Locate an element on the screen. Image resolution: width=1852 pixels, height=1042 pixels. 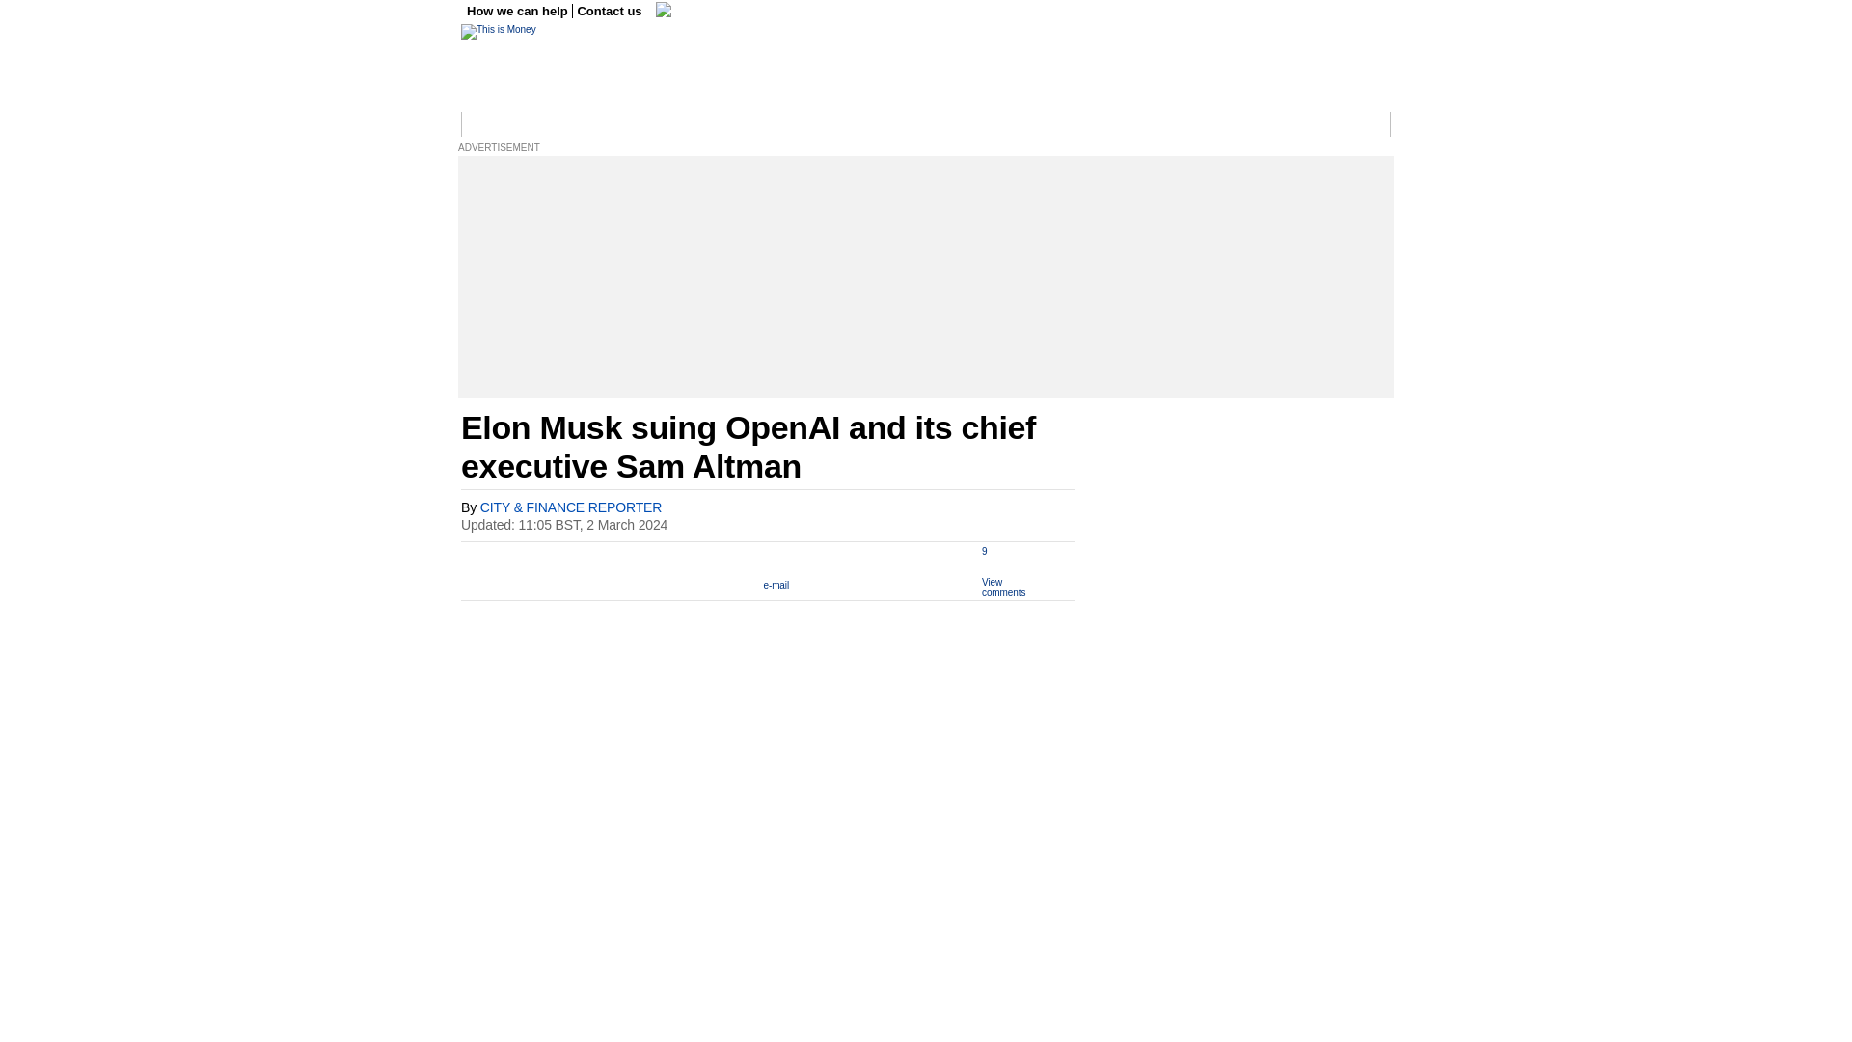
Mortgages is located at coordinates (1111, 124).